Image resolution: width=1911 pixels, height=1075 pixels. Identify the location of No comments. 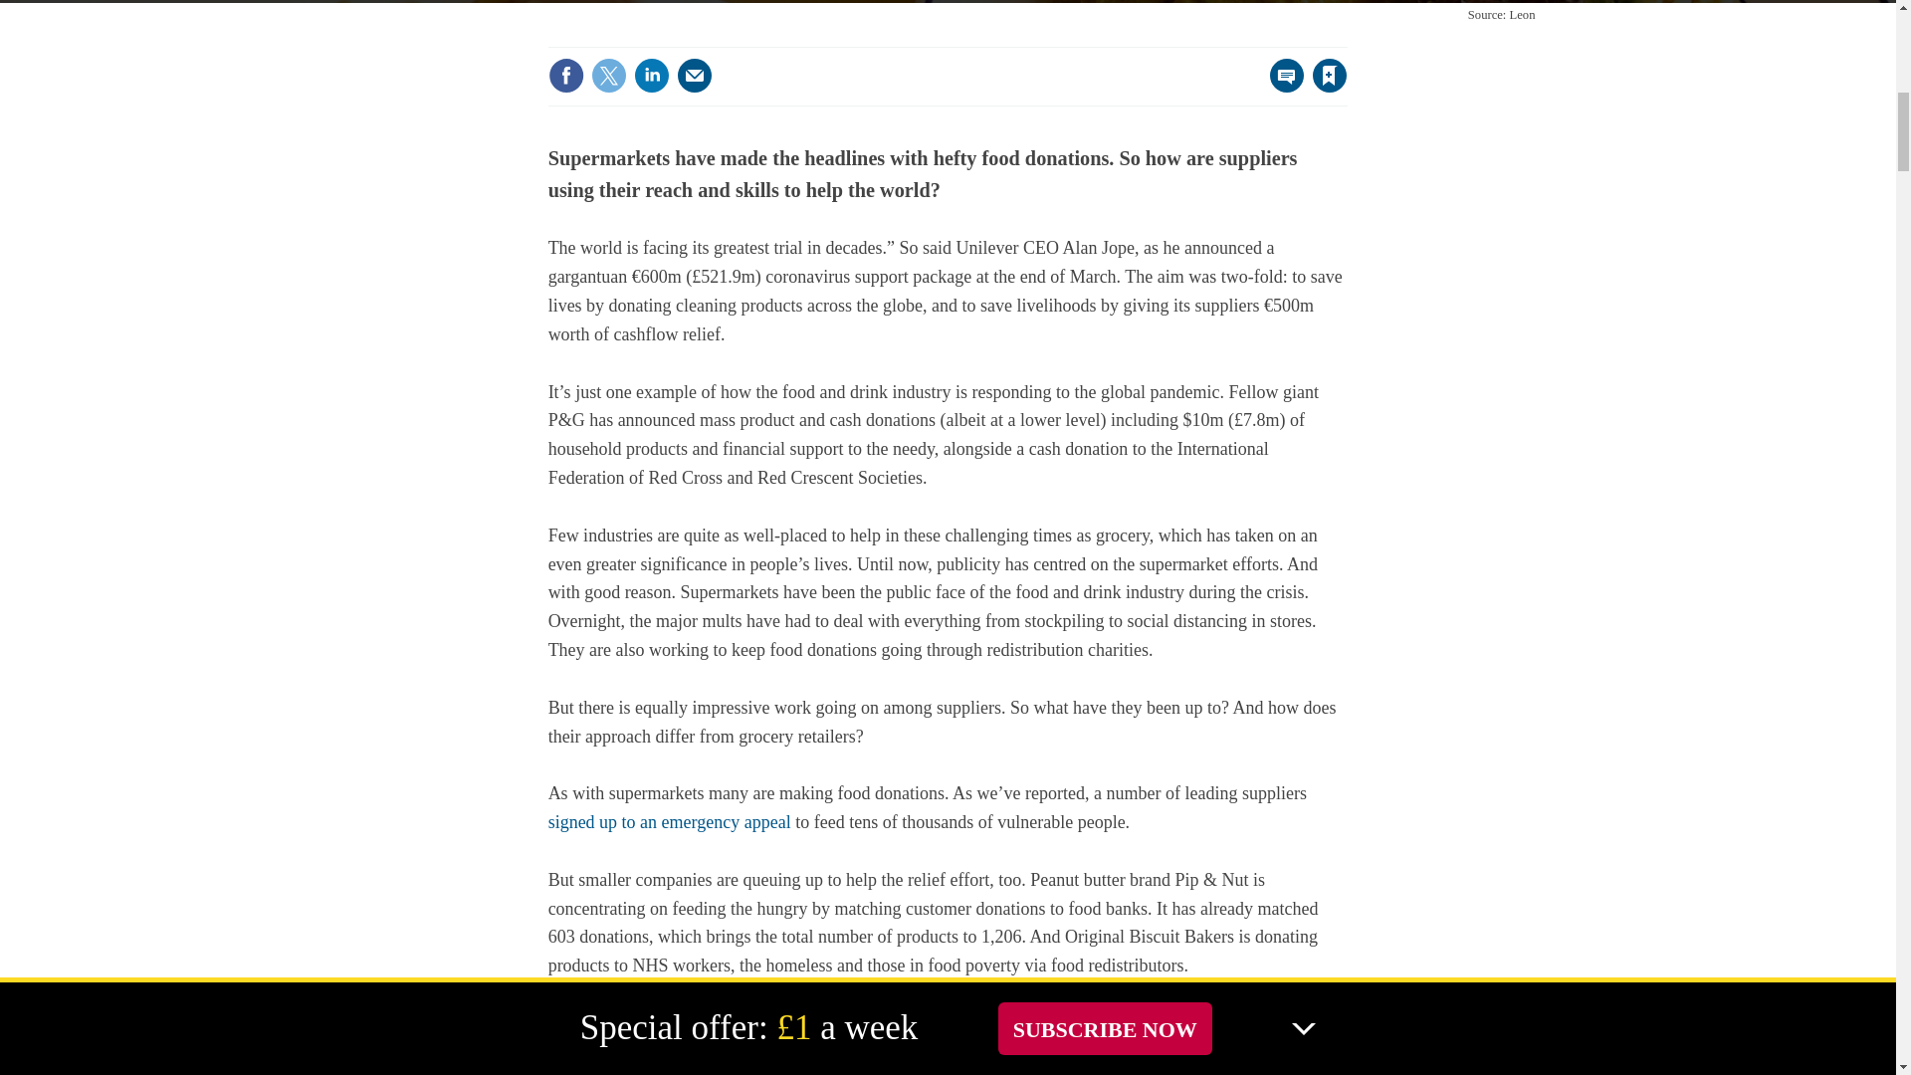
(1281, 88).